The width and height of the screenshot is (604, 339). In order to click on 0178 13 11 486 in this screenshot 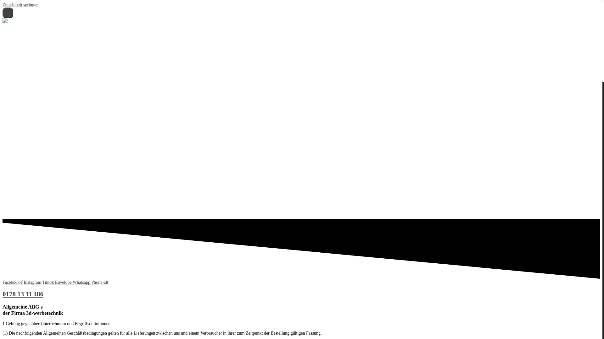, I will do `click(23, 294)`.